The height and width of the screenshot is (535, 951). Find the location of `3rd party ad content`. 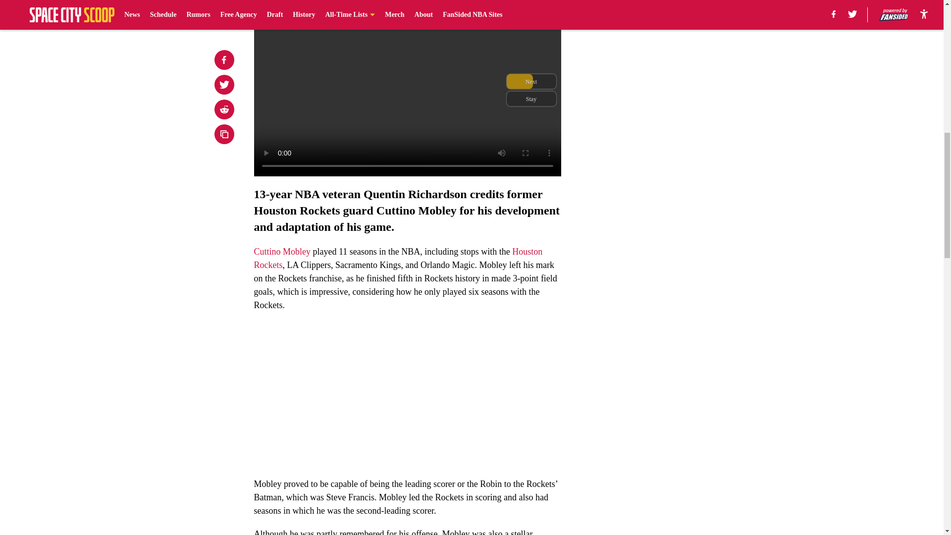

3rd party ad content is located at coordinates (685, 65).